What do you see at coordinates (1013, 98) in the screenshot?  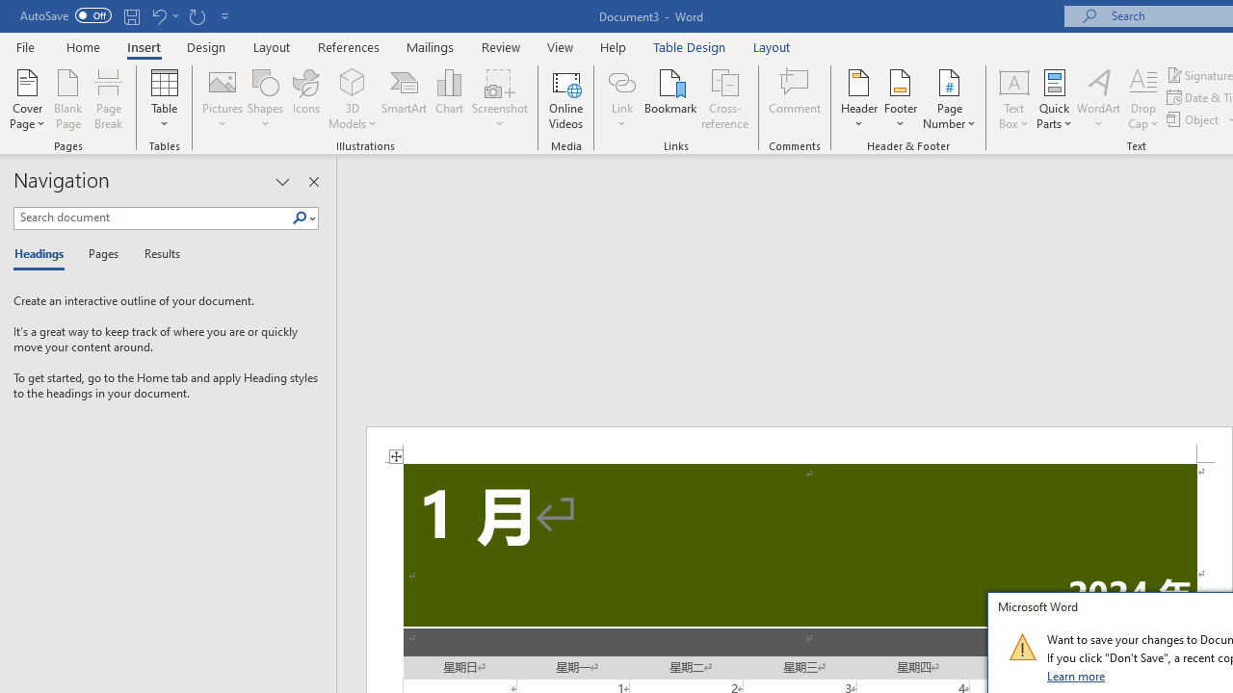 I see `Text Box` at bounding box center [1013, 98].